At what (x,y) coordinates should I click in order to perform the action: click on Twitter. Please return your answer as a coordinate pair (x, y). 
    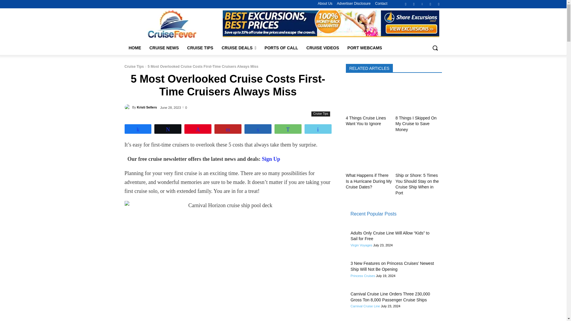
    Looking at the image, I should click on (431, 4).